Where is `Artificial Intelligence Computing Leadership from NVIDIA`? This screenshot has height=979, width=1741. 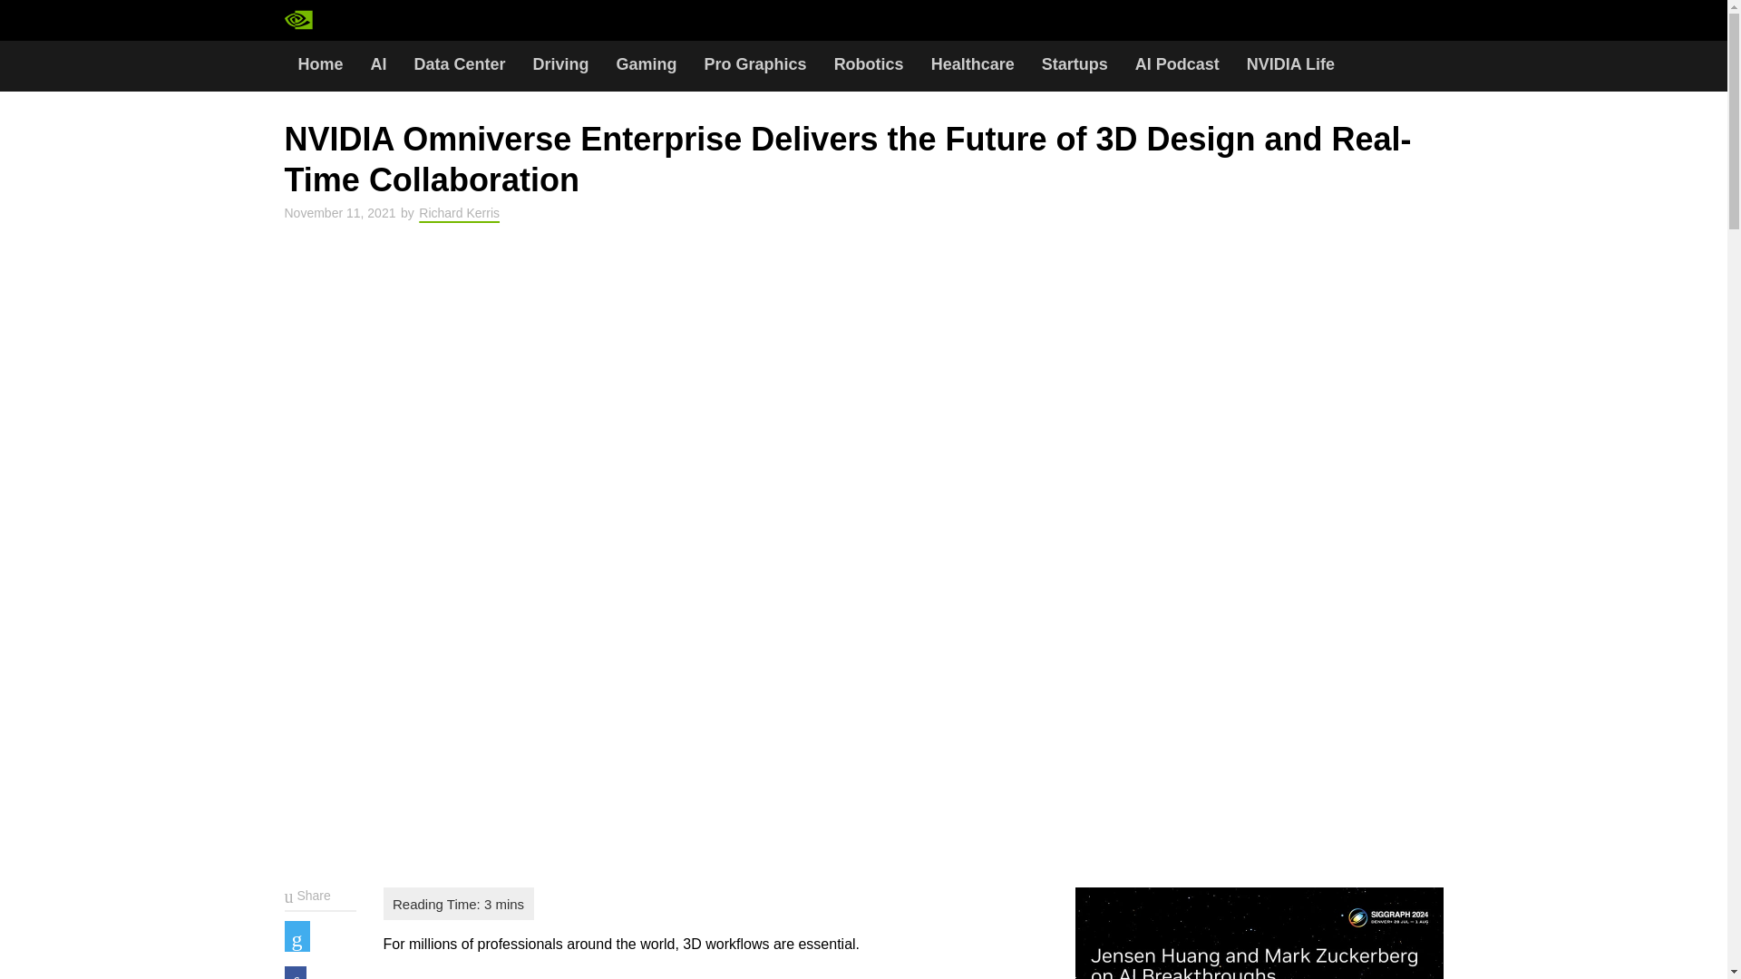 Artificial Intelligence Computing Leadership from NVIDIA is located at coordinates (335, 20).